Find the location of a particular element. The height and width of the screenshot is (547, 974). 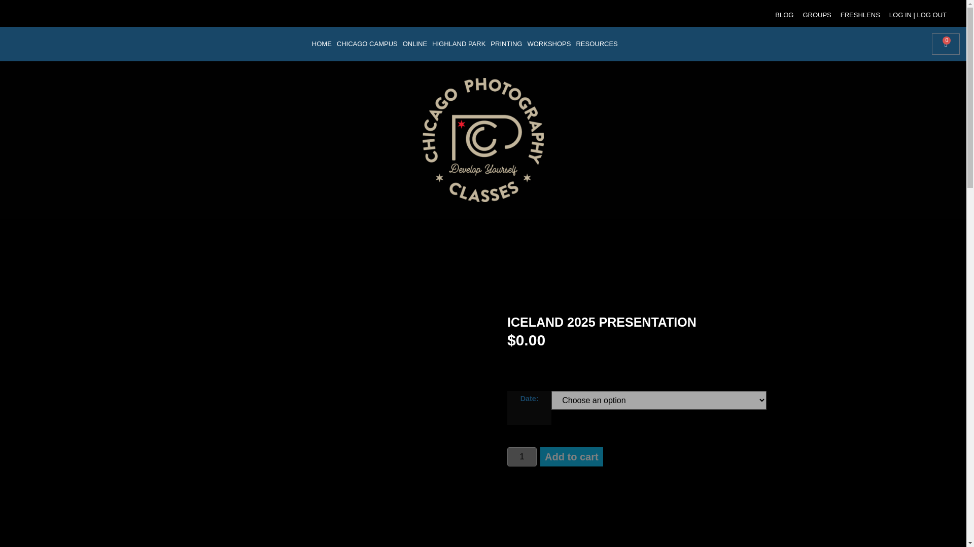

GROUPS is located at coordinates (817, 15).